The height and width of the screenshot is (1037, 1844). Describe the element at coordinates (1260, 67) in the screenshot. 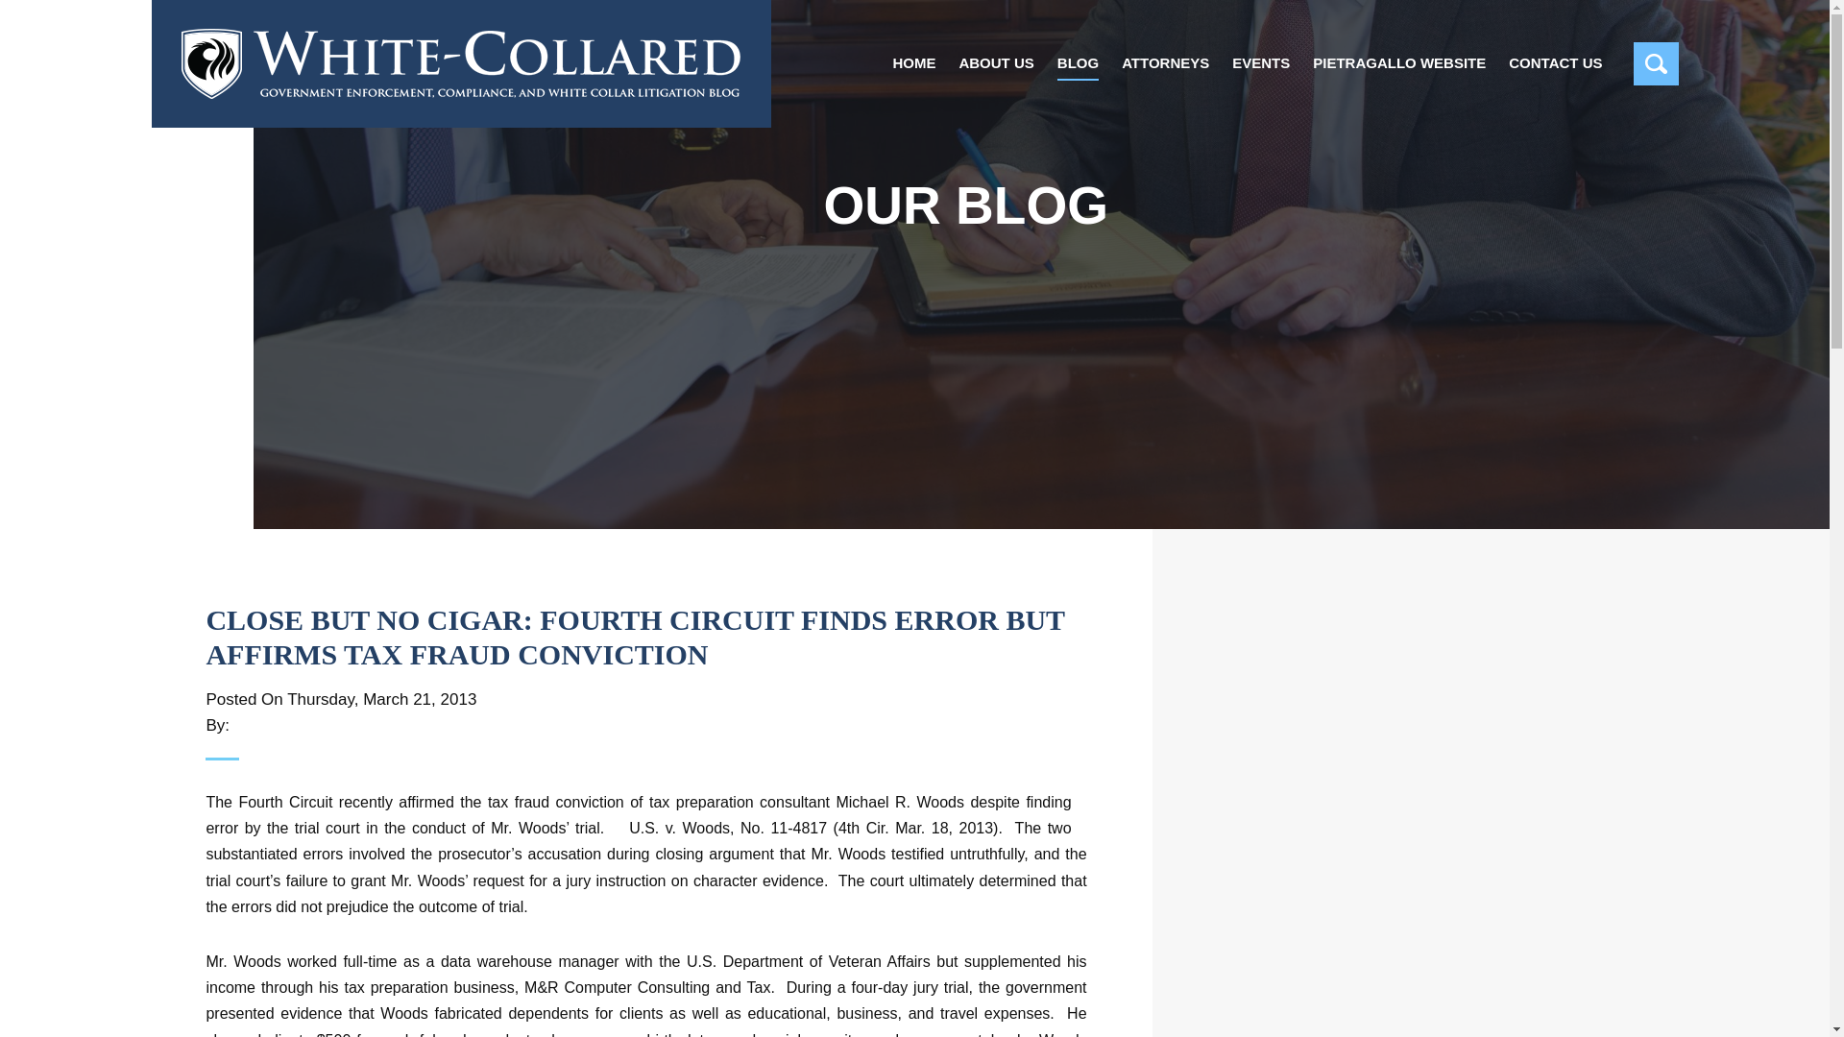

I see `EVENTS` at that location.